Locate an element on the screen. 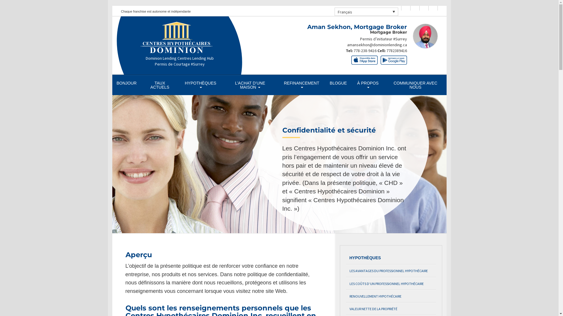 The height and width of the screenshot is (316, 563). COMMUNIQUER AVEC NOUS is located at coordinates (415, 85).